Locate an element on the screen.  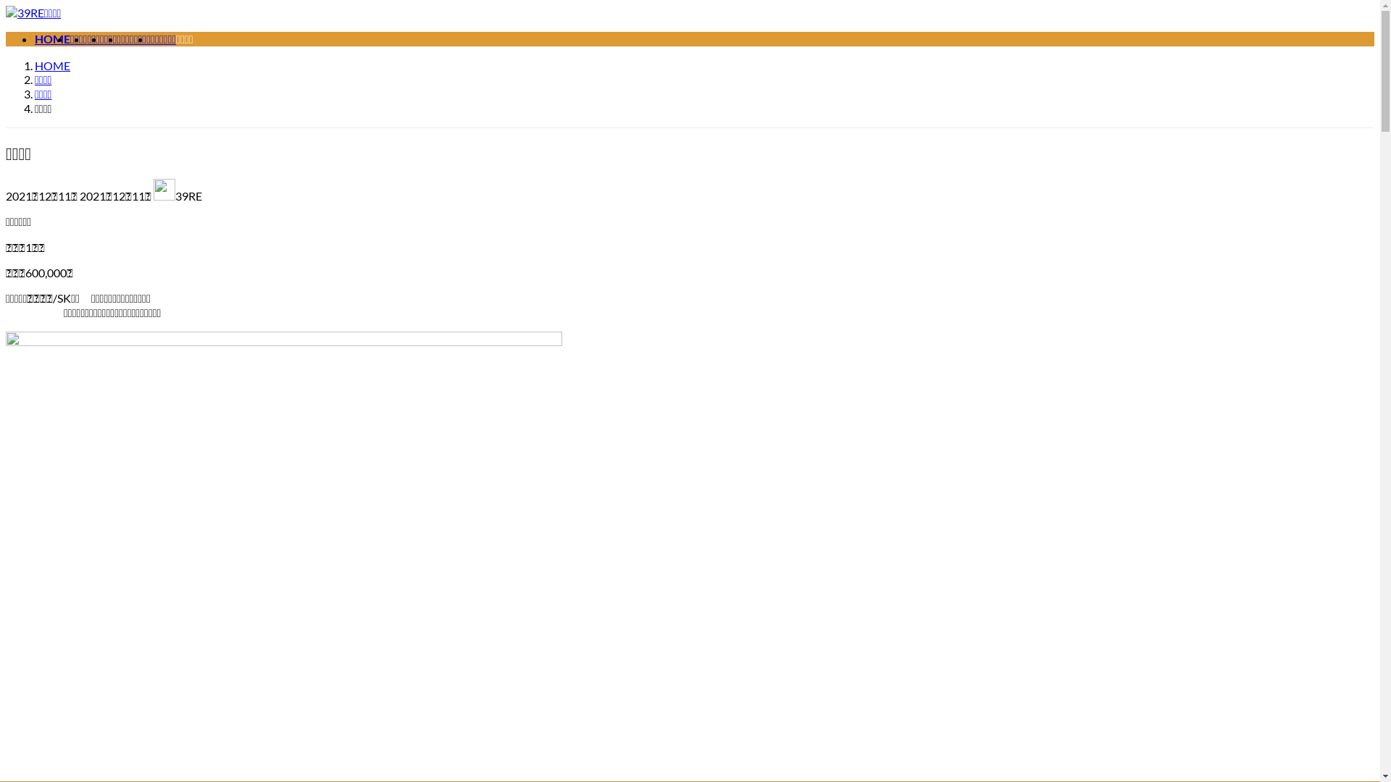
HOME is located at coordinates (52, 65).